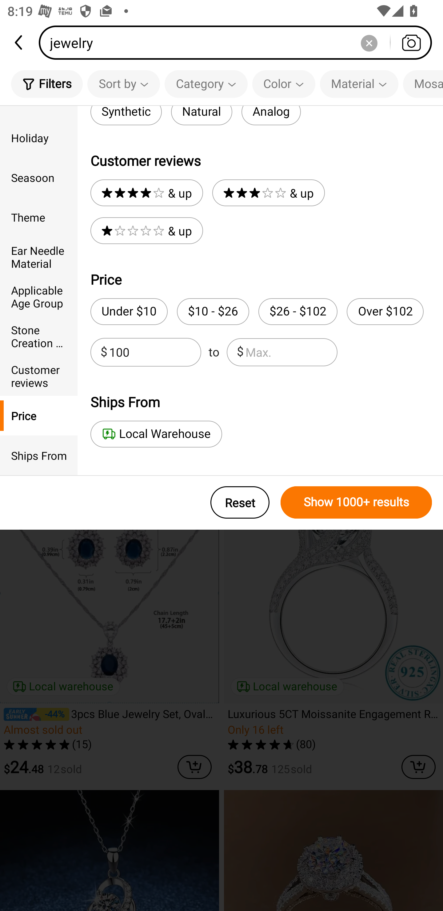 This screenshot has width=443, height=911. I want to click on Ear Needle Material, so click(39, 257).